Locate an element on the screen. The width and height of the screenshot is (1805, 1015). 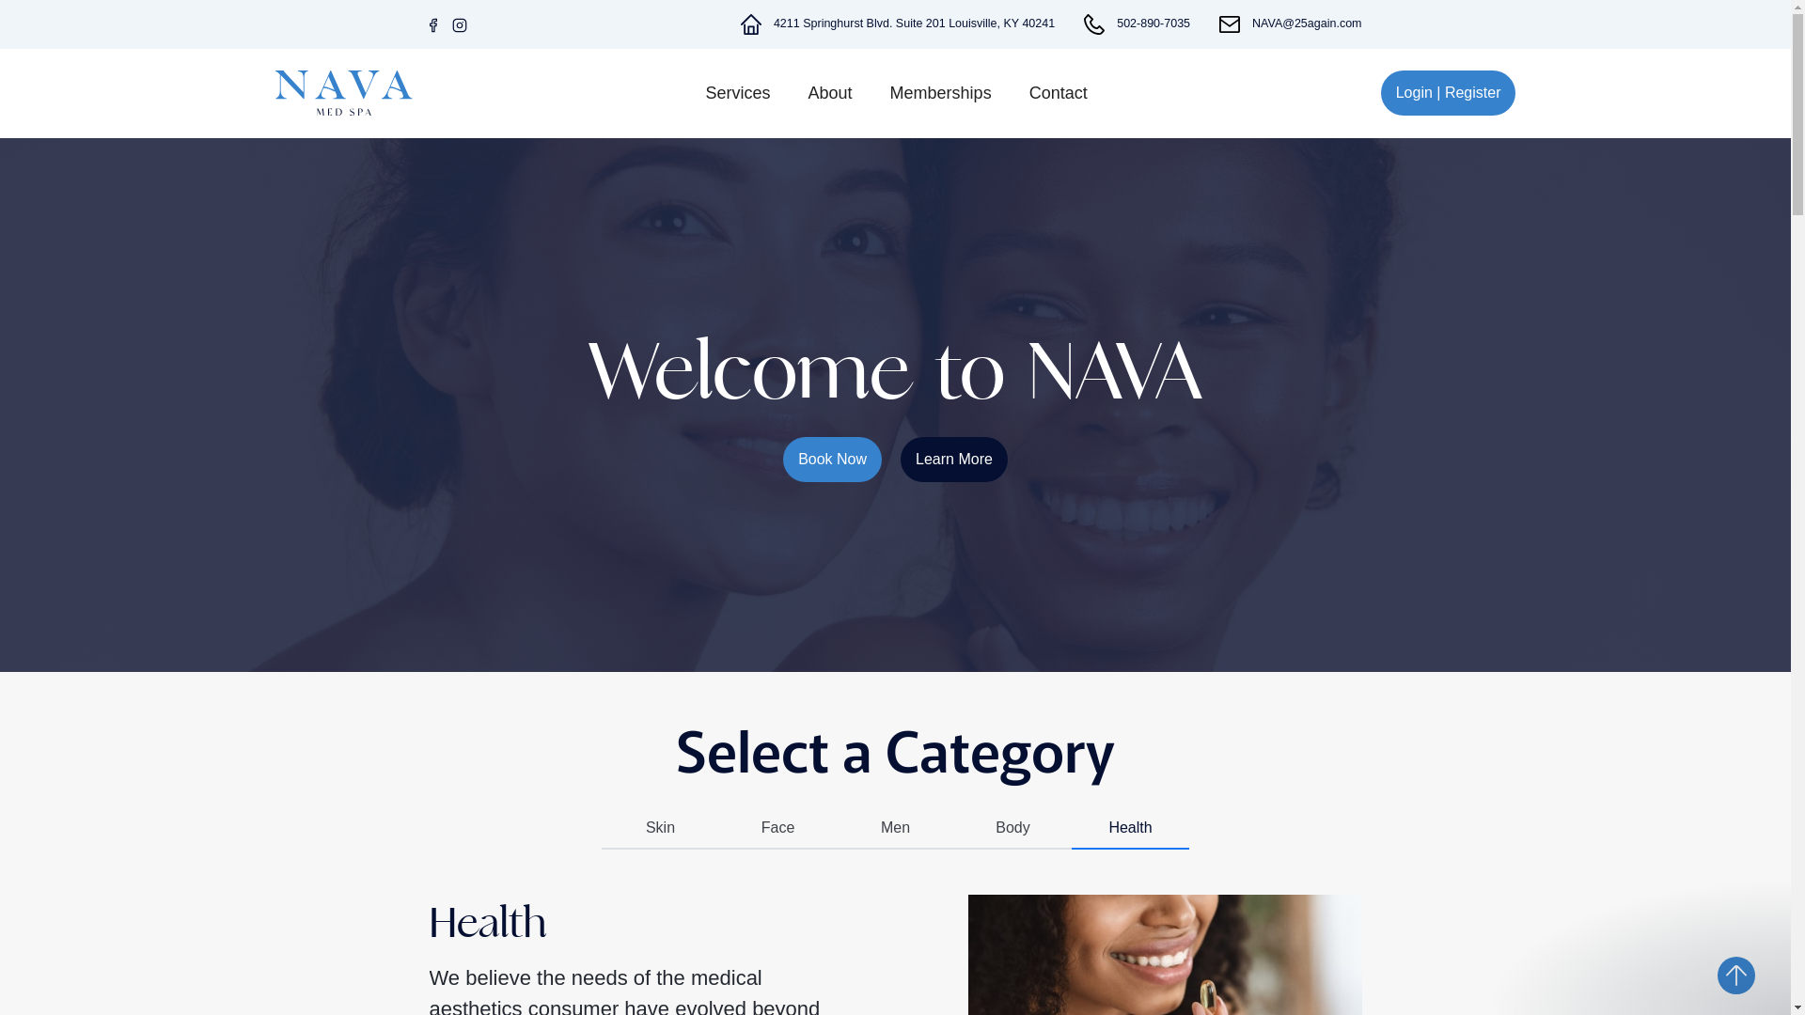
NAVA@25again.com is located at coordinates (1307, 24).